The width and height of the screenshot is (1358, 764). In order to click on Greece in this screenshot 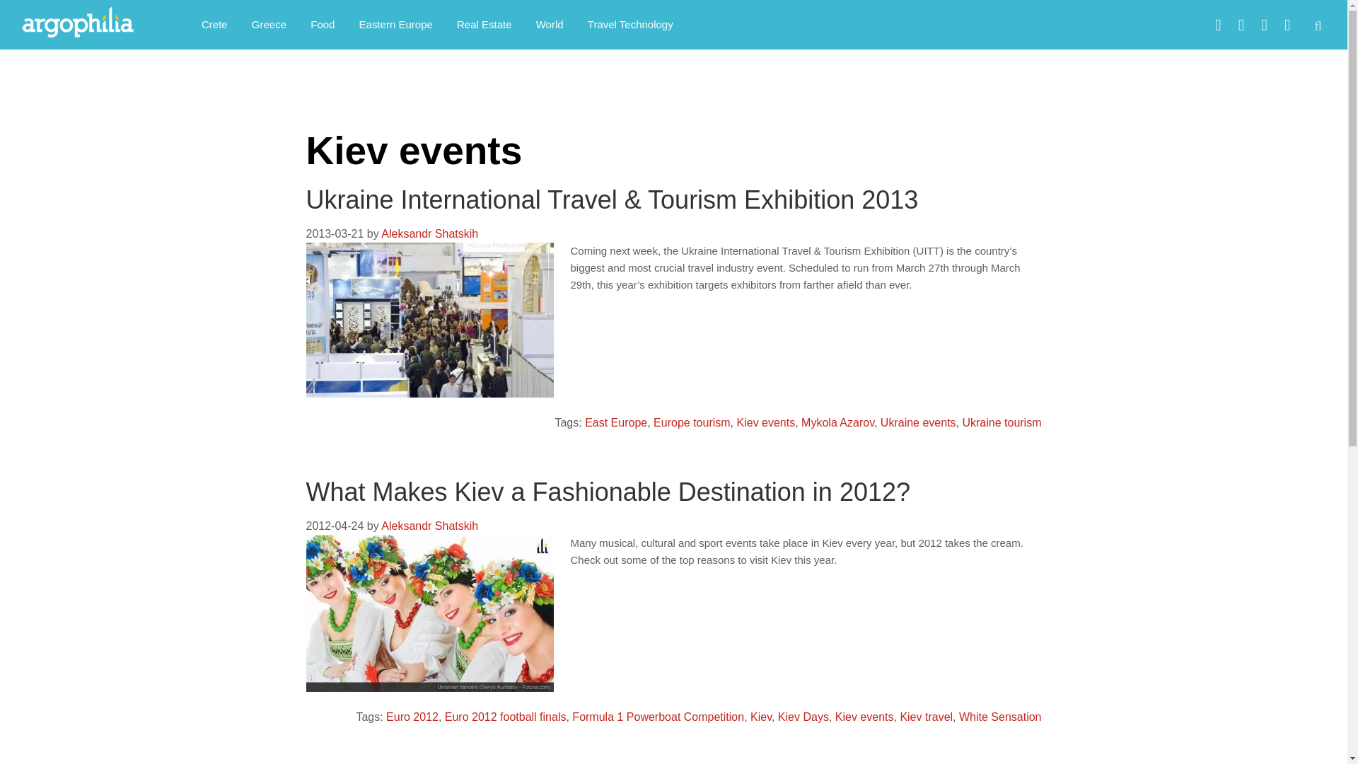, I will do `click(269, 24)`.